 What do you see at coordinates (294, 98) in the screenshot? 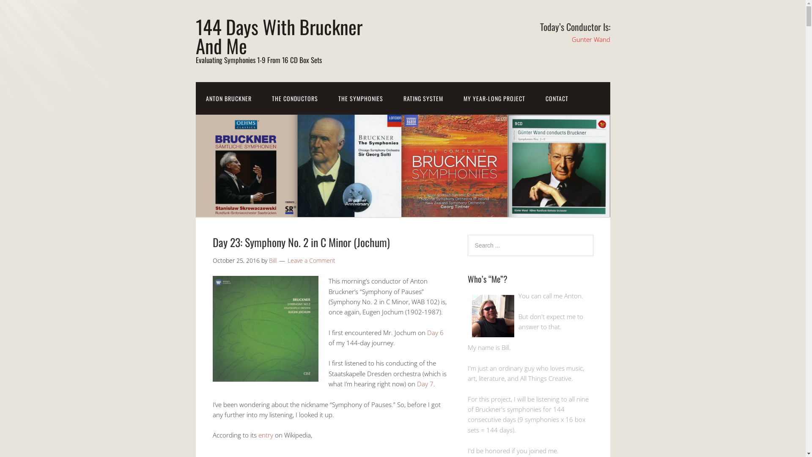
I see `THE CONDUCTORS` at bounding box center [294, 98].